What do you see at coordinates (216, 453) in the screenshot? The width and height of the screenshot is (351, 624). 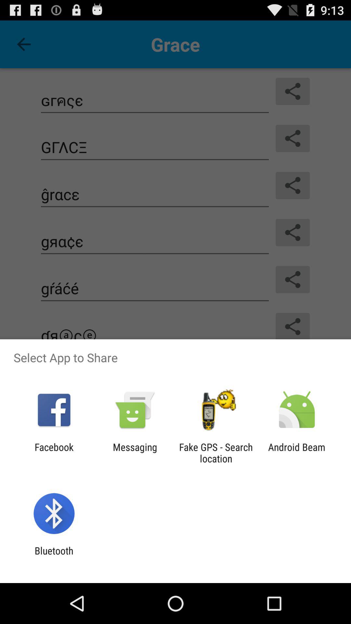 I see `launch the icon to the left of the android beam icon` at bounding box center [216, 453].